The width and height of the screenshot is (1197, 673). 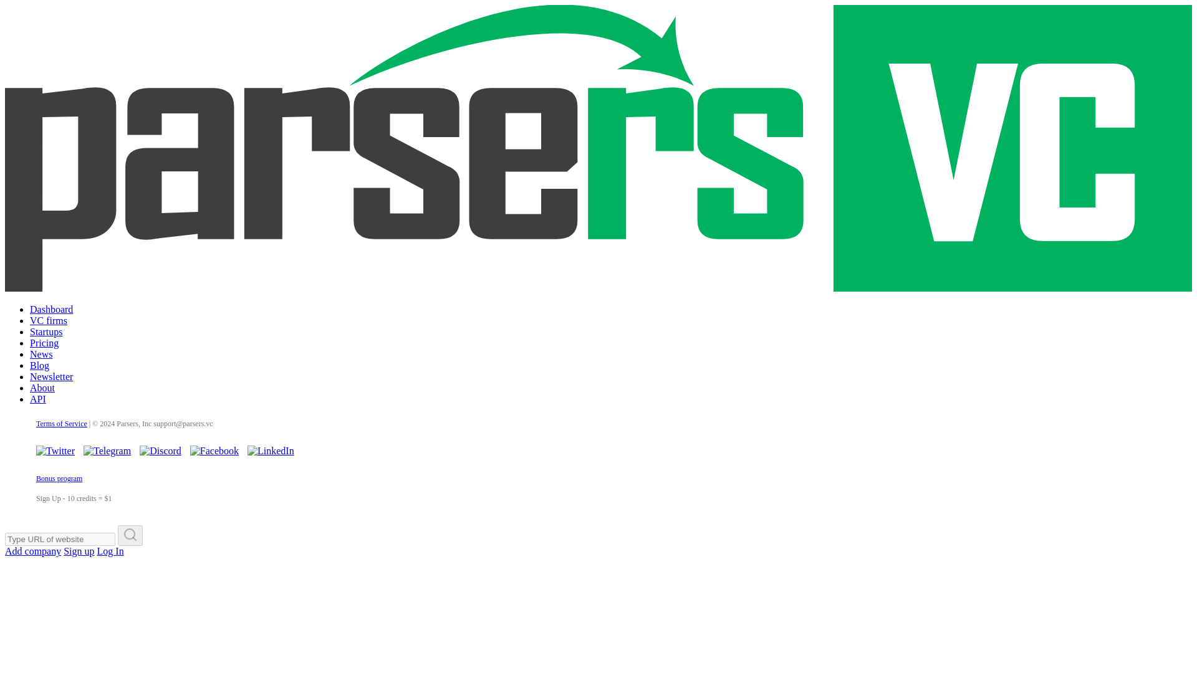 What do you see at coordinates (59, 479) in the screenshot?
I see `Bonus program` at bounding box center [59, 479].